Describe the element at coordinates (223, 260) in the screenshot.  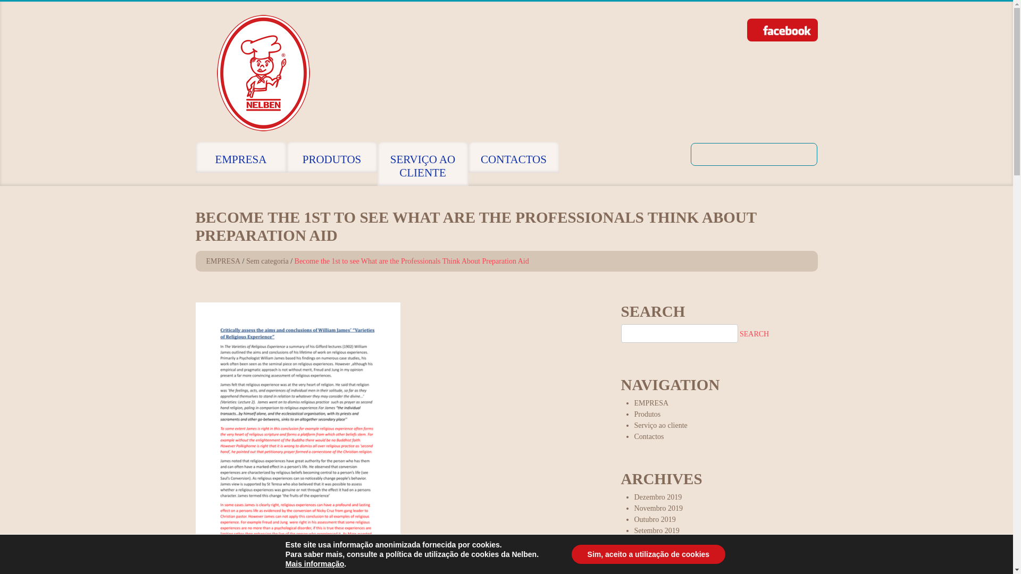
I see `EMPRESA` at that location.